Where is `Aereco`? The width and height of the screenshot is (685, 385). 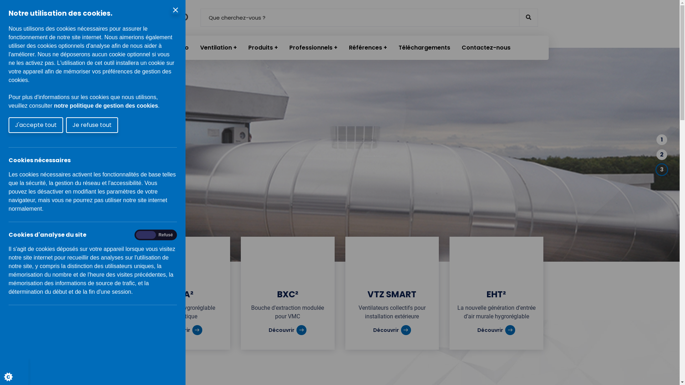 Aereco is located at coordinates (161, 18).